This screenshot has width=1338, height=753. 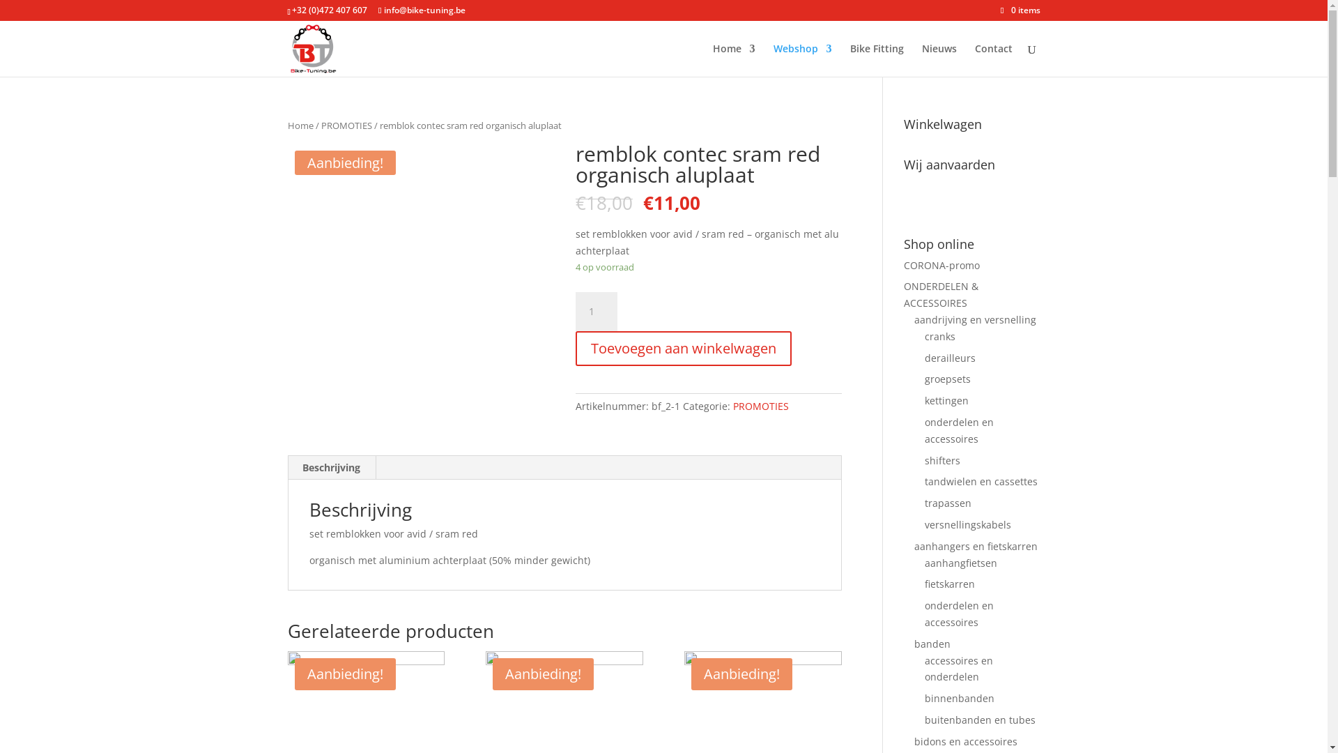 What do you see at coordinates (332, 468) in the screenshot?
I see `Beschrijving` at bounding box center [332, 468].